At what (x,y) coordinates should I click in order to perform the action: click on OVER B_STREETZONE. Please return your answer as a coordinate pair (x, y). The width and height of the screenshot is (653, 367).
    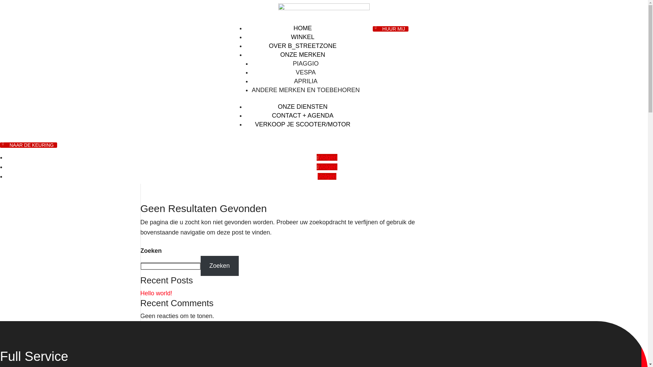
    Looking at the image, I should click on (303, 46).